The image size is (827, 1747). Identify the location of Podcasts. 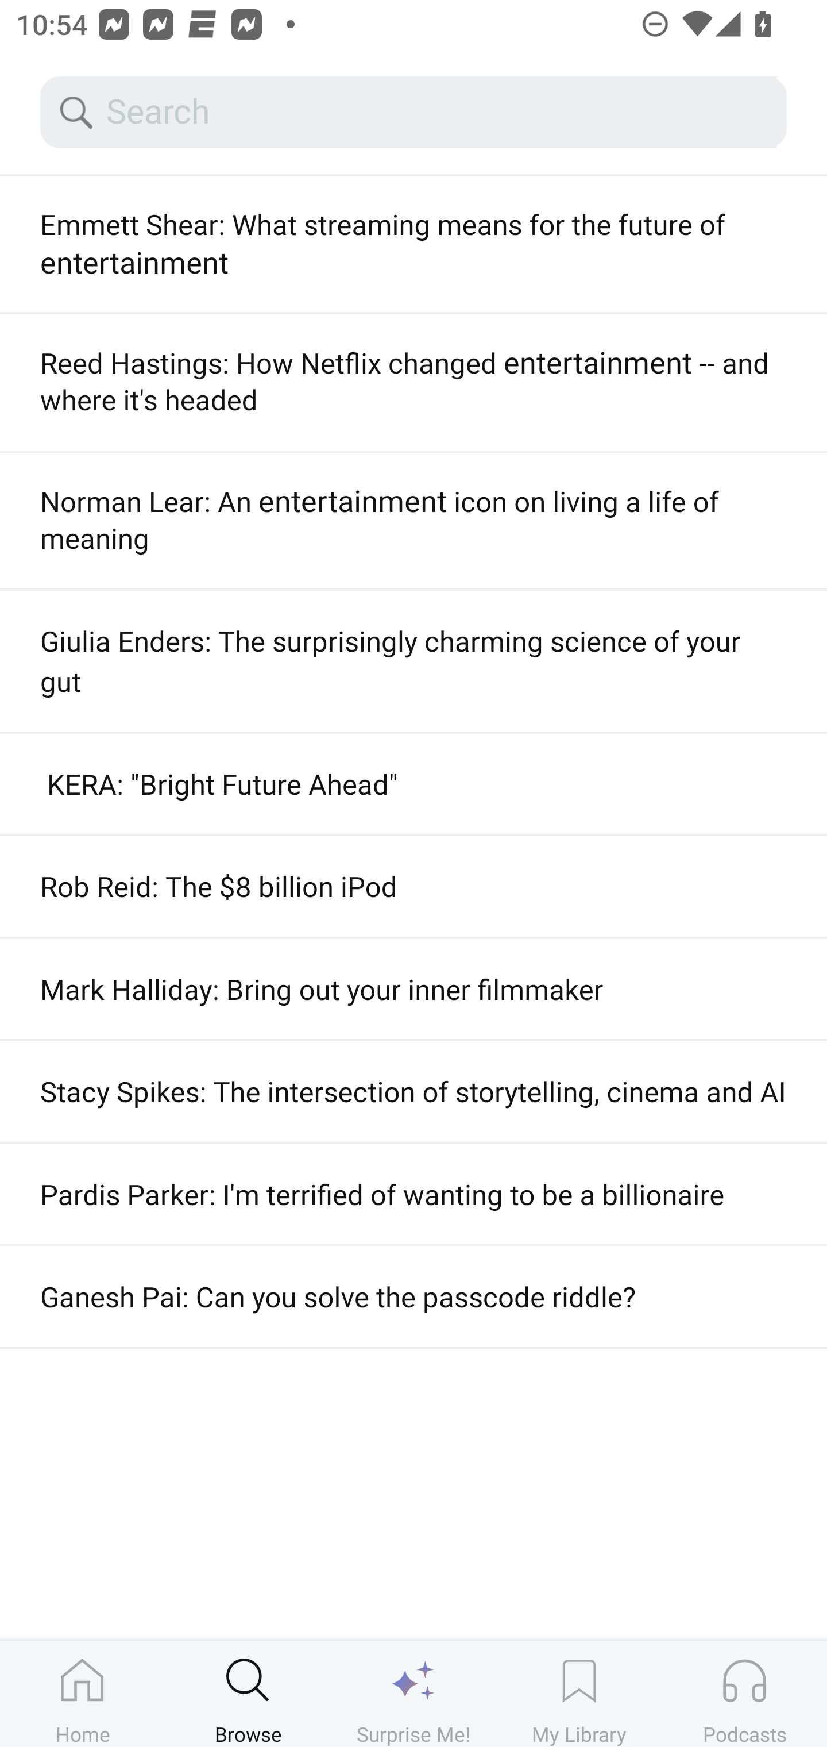
(744, 1694).